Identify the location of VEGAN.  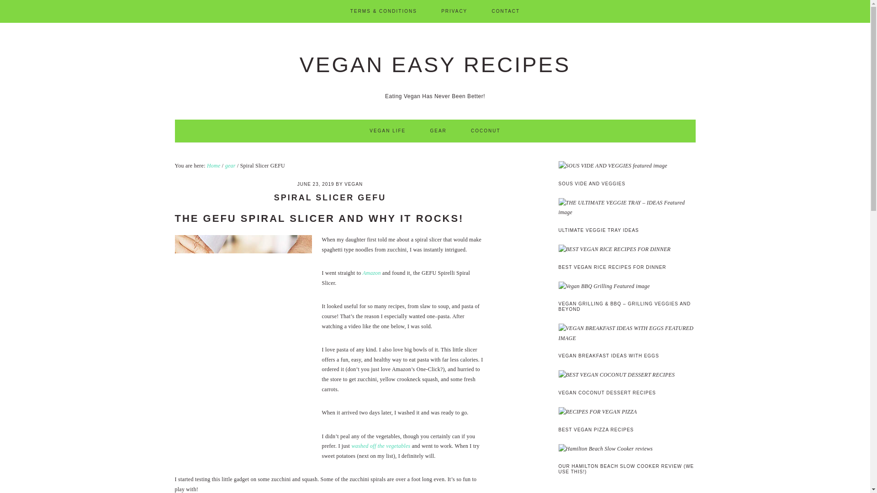
(354, 184).